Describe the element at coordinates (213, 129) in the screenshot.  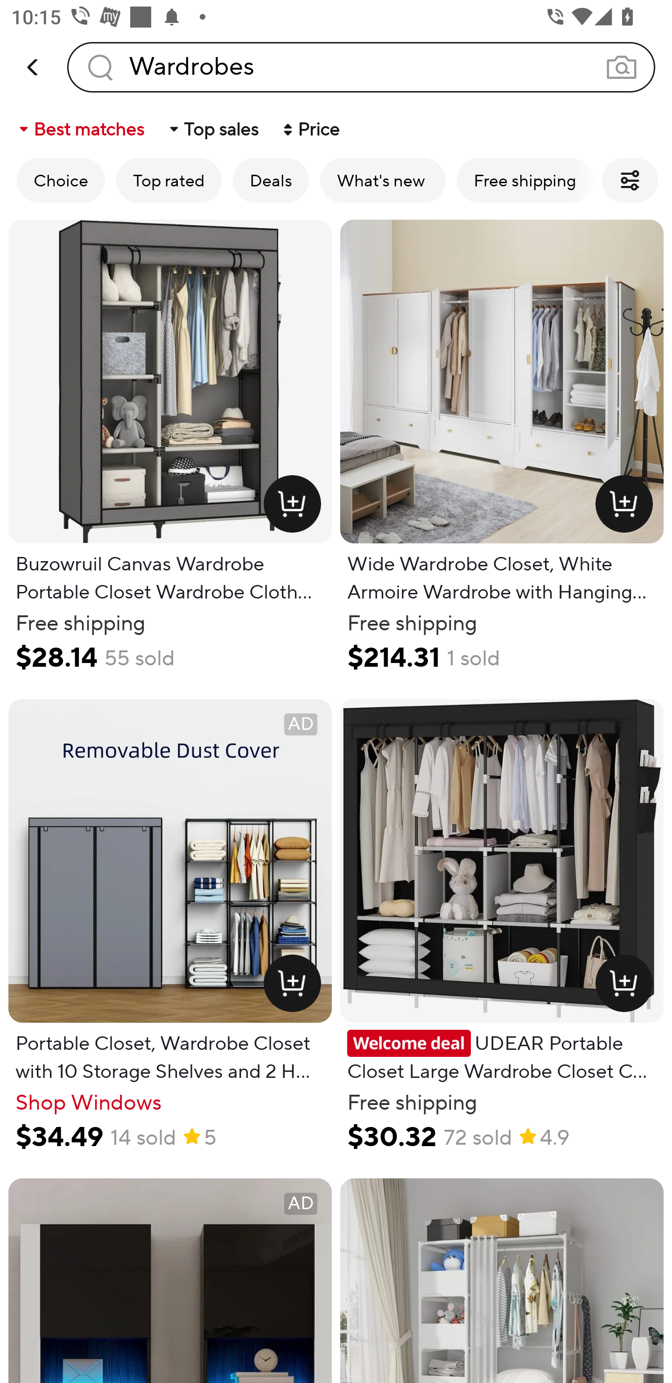
I see `Top sales` at that location.